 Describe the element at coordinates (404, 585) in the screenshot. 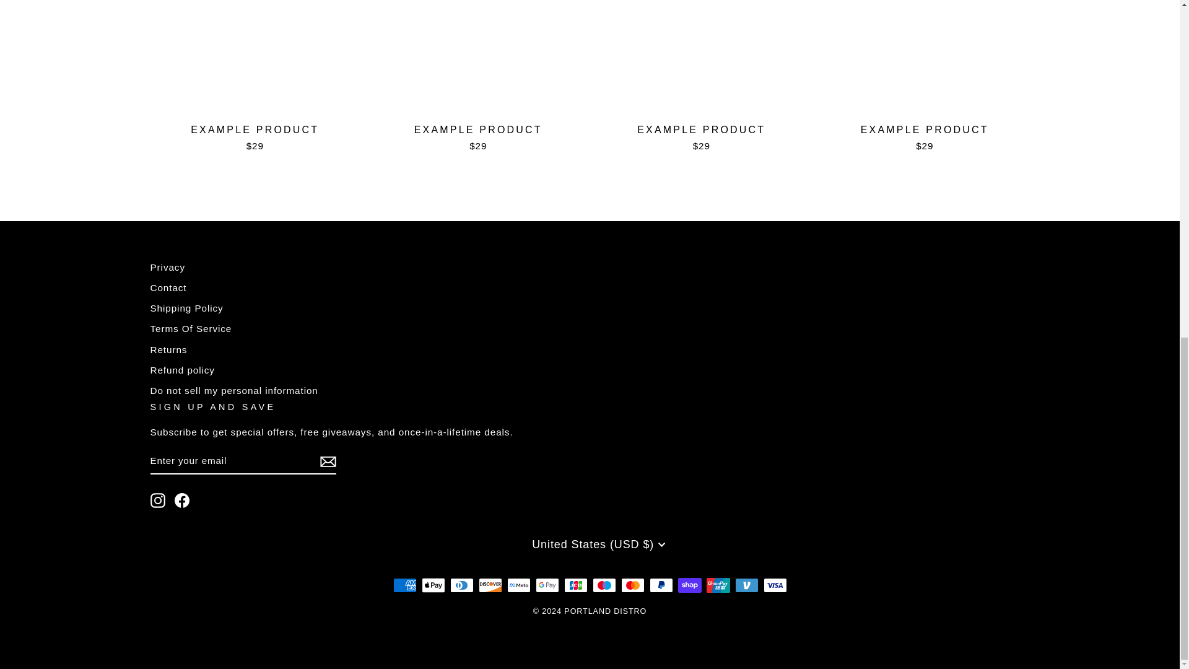

I see `American Express` at that location.